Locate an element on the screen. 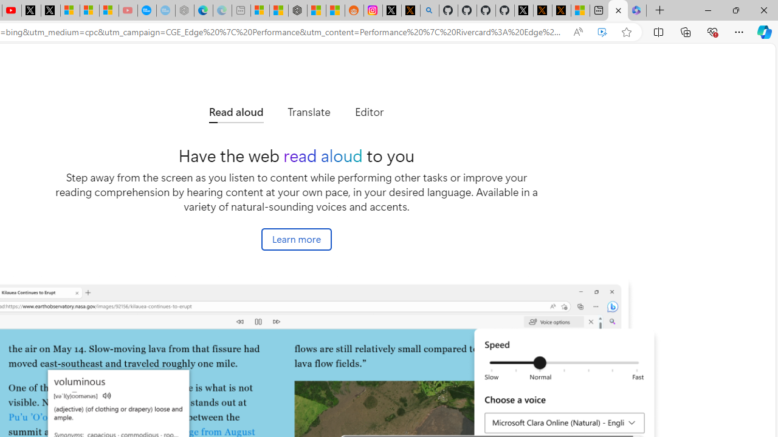  Enhance video is located at coordinates (602, 32).